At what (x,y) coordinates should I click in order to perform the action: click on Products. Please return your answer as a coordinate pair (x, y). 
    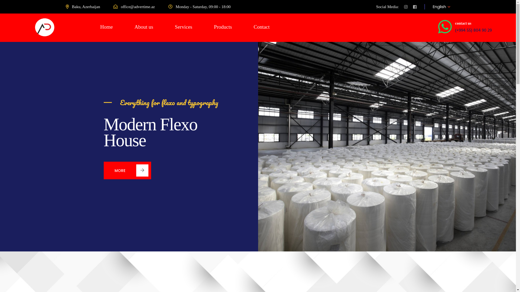
    Looking at the image, I should click on (223, 28).